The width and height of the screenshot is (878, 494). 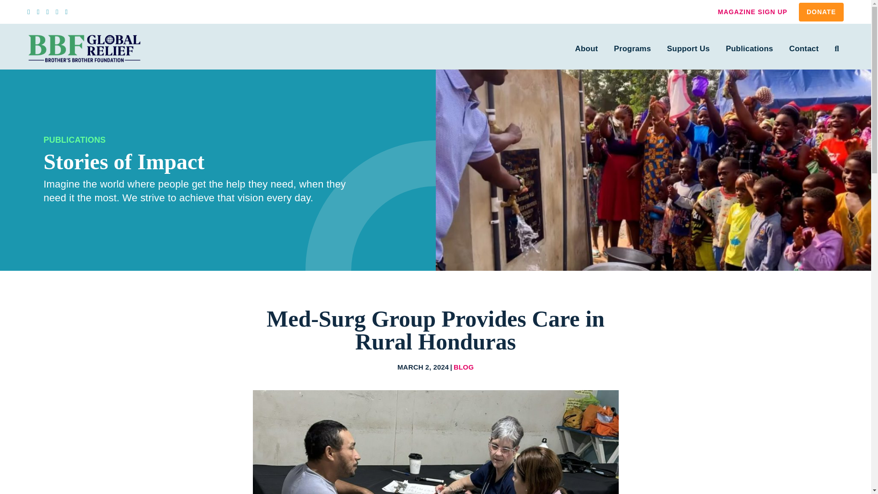 What do you see at coordinates (84, 48) in the screenshot?
I see `BBF TransitionLogo Green Navy Rgbx3` at bounding box center [84, 48].